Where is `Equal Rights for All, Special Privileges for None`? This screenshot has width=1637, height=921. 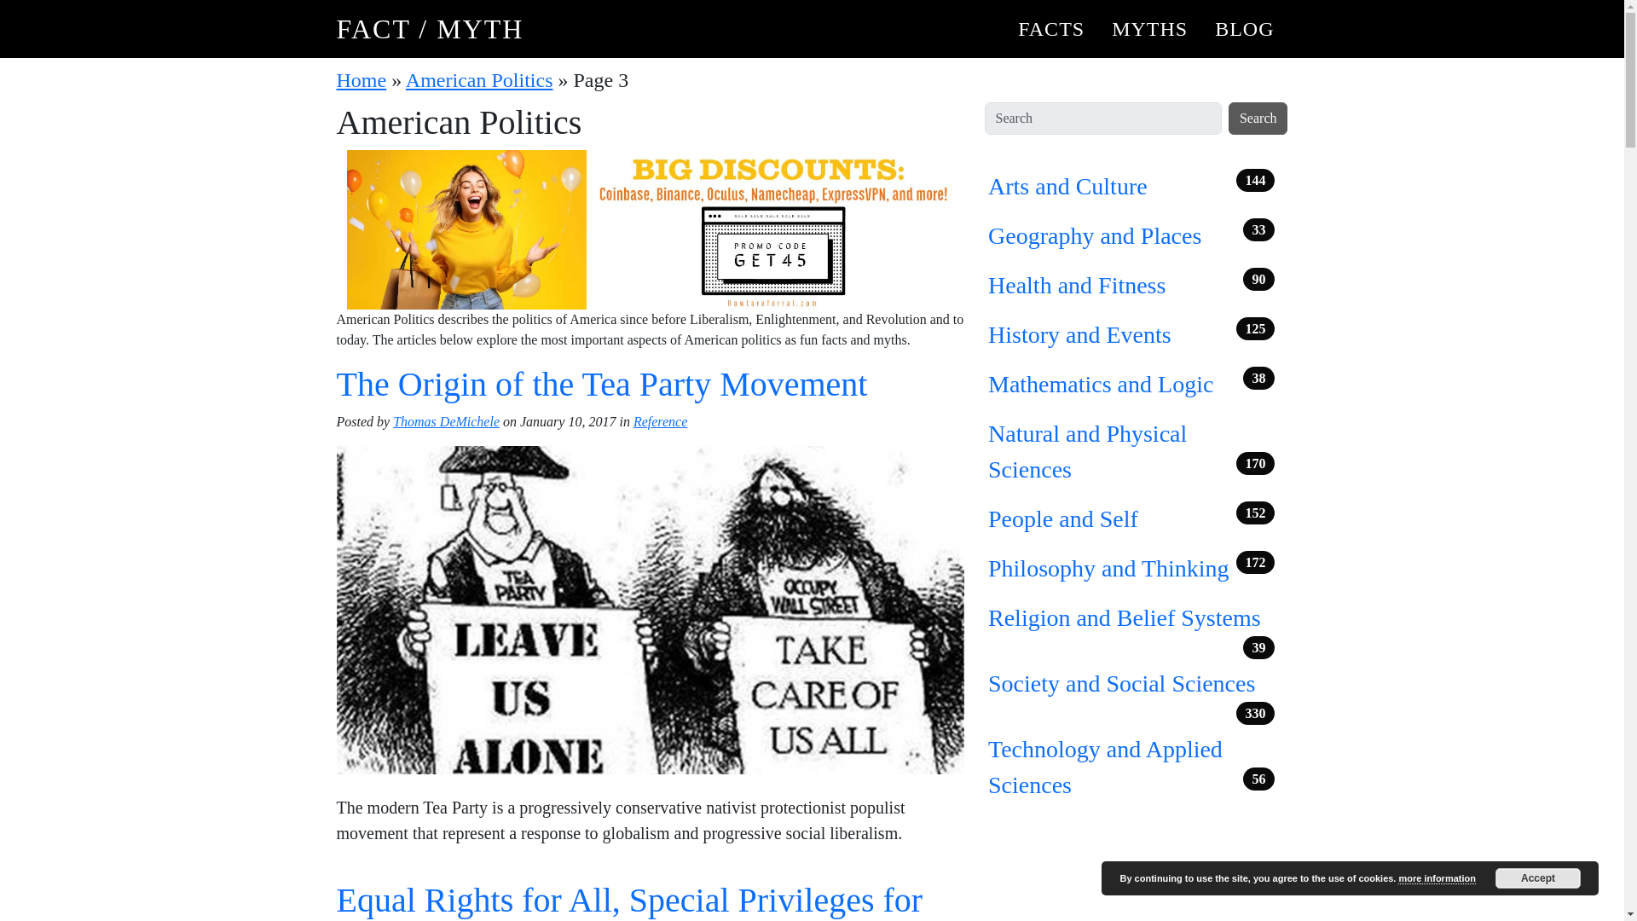
Equal Rights for All, Special Privileges for None is located at coordinates (629, 901).